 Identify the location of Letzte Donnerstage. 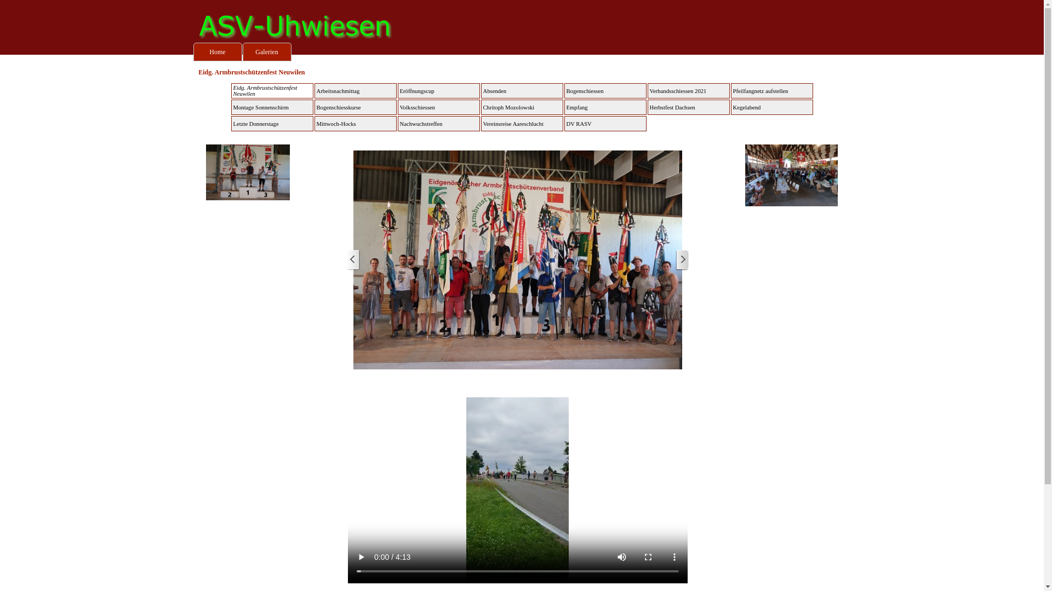
(272, 124).